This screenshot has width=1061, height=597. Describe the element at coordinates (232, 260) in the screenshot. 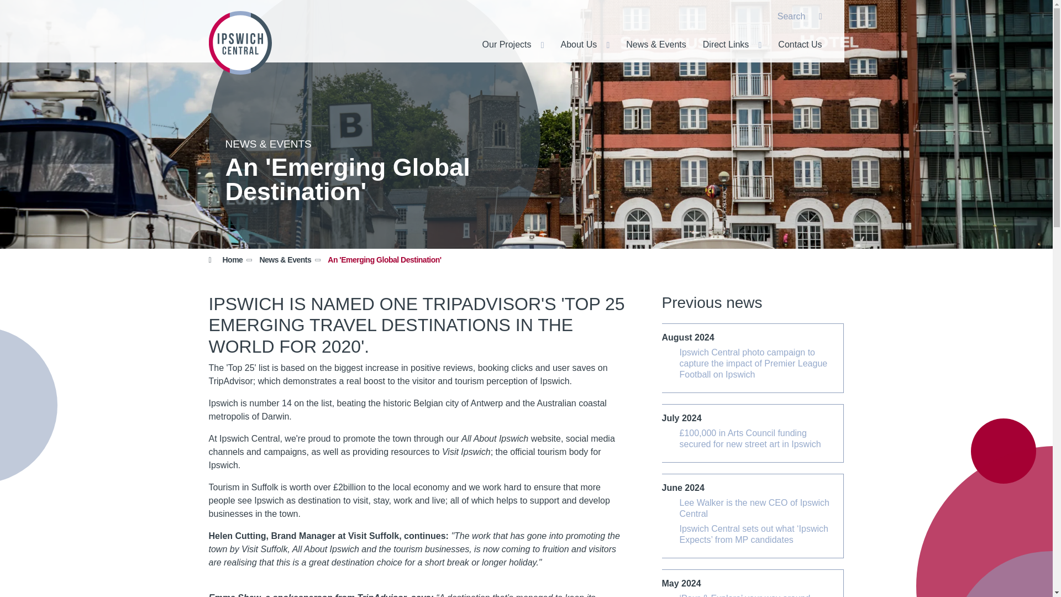

I see `Home` at that location.